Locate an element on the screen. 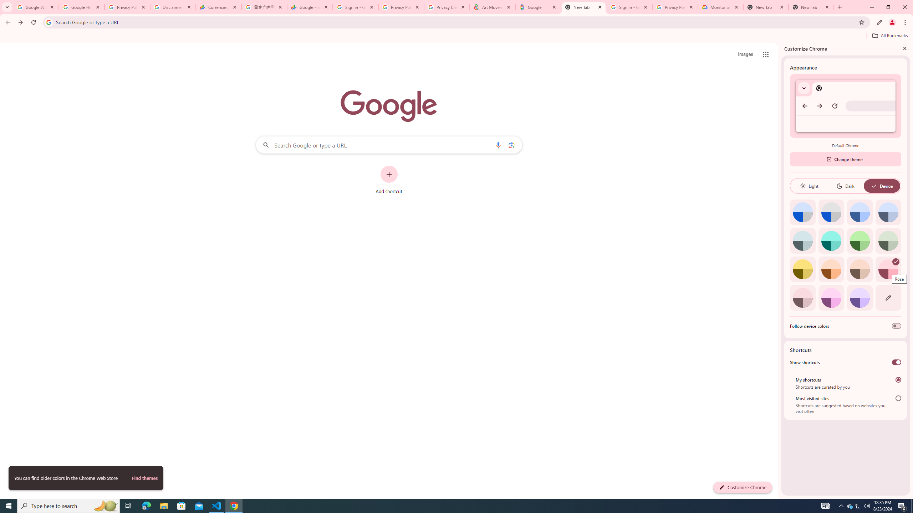 The height and width of the screenshot is (513, 913). Blue is located at coordinates (860, 212).